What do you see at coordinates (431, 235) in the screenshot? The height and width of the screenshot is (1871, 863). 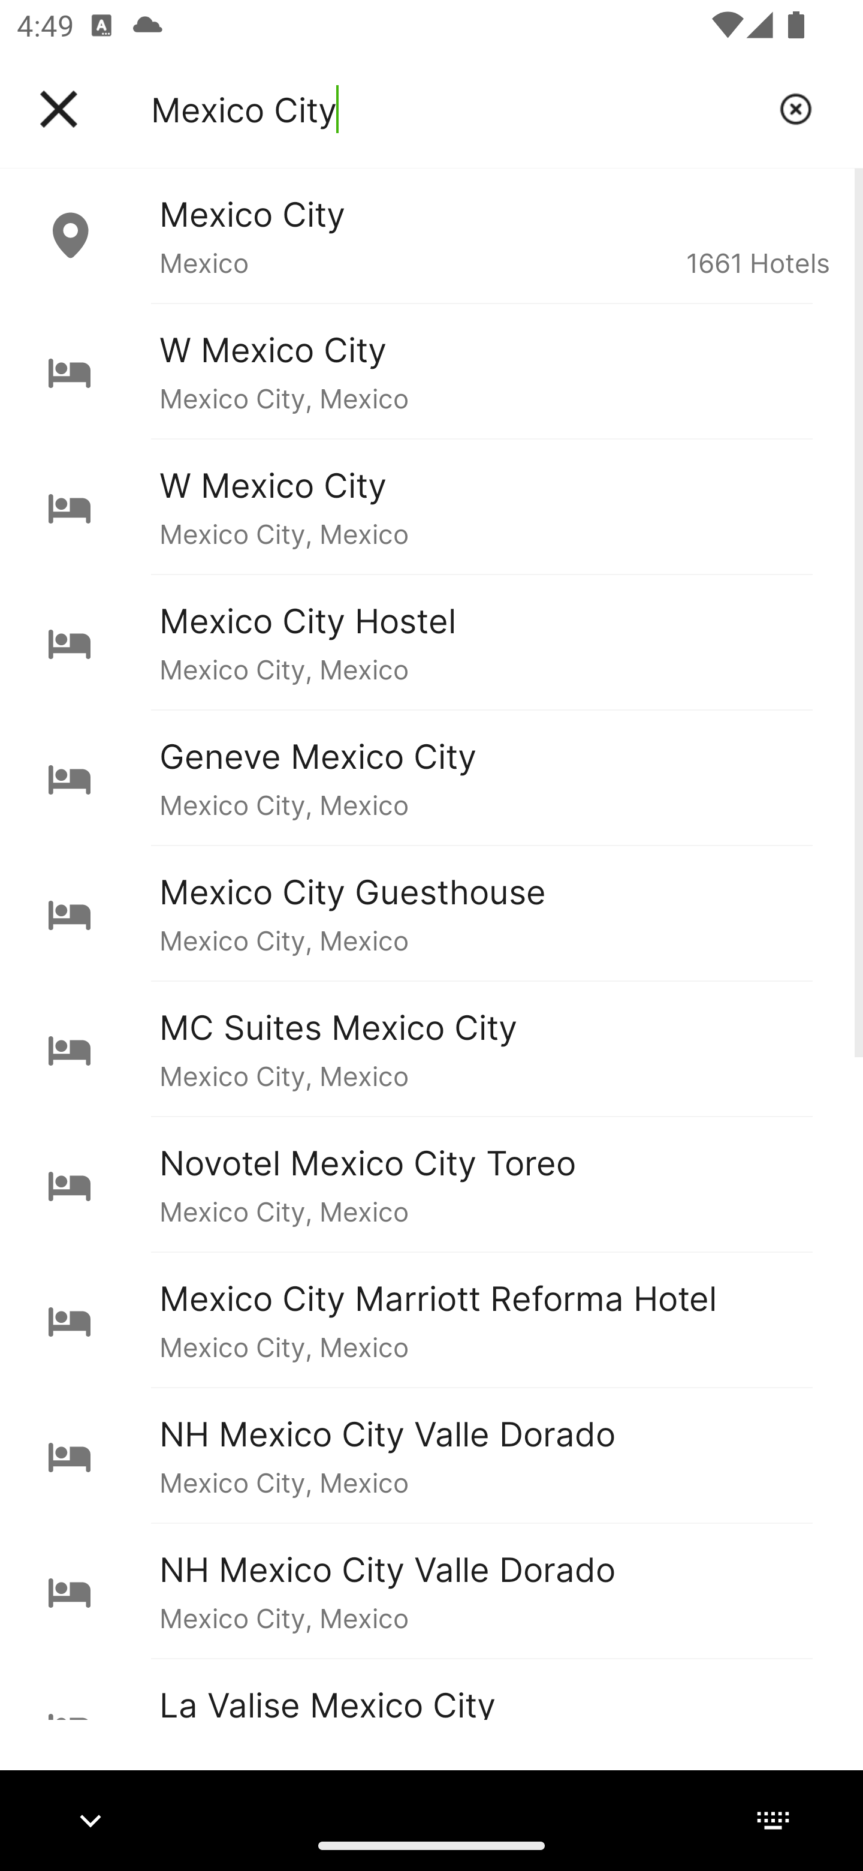 I see `Mexico City Mexico 1661 Hotels` at bounding box center [431, 235].